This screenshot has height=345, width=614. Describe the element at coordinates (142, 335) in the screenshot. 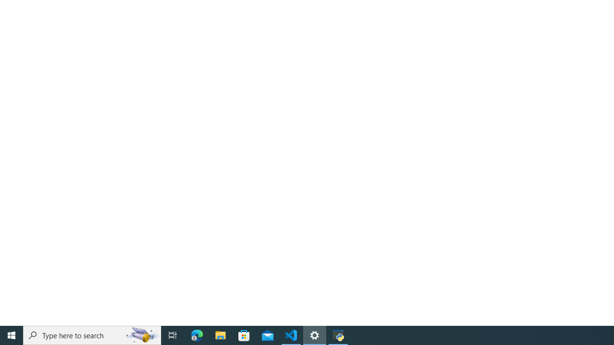

I see `Search highlights icon opens search home window` at that location.